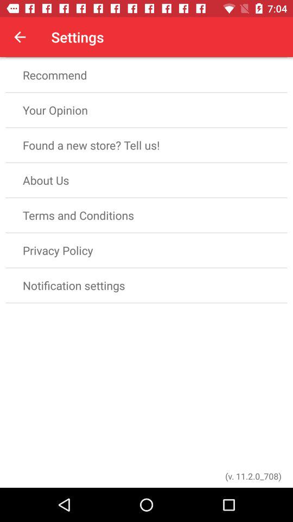  Describe the element at coordinates (146, 40) in the screenshot. I see `turn off rate app item` at that location.